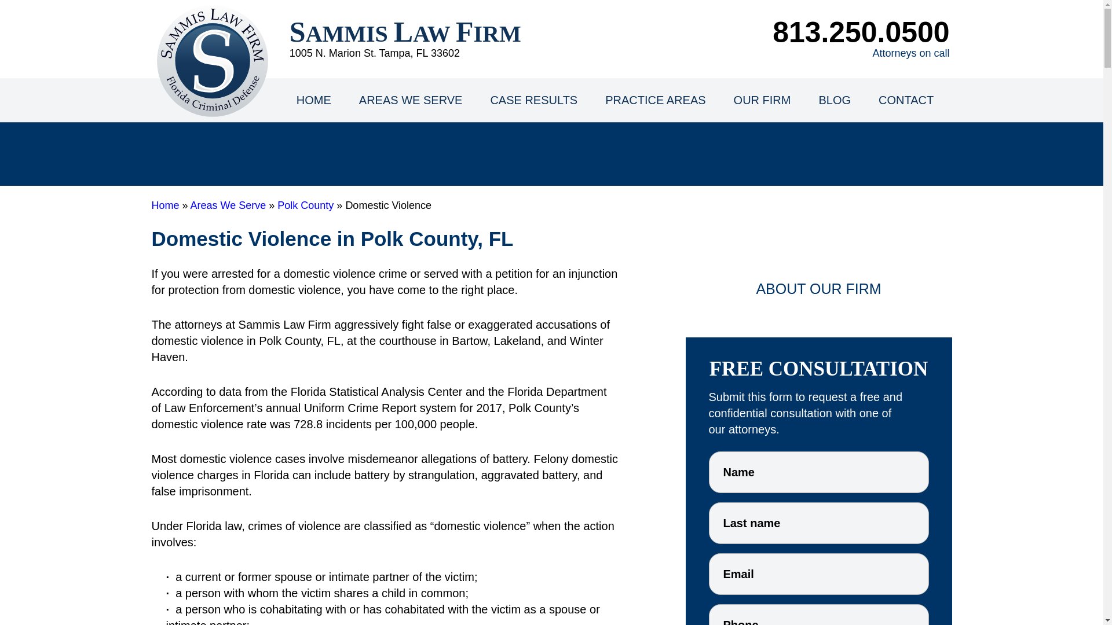  Describe the element at coordinates (405, 34) in the screenshot. I see `SAMMIS LAW FIRM` at that location.